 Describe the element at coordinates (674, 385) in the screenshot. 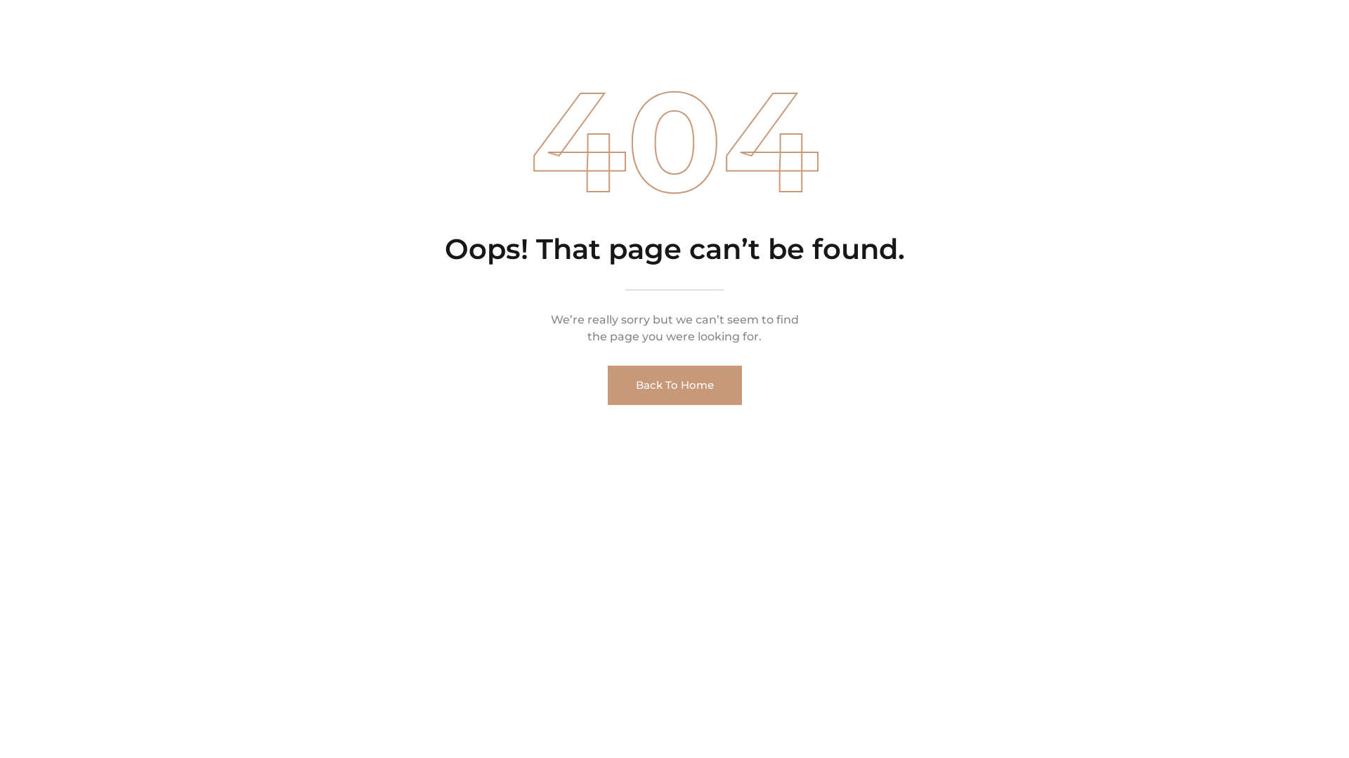

I see `Back To Home` at that location.